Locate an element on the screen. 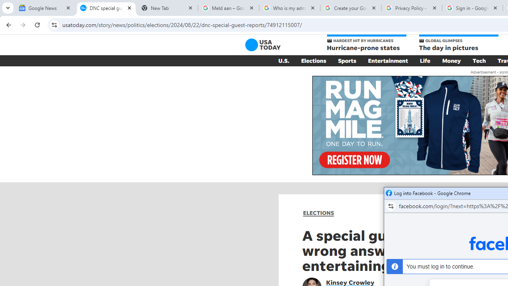 The image size is (508, 286). Google News is located at coordinates (45, 8).